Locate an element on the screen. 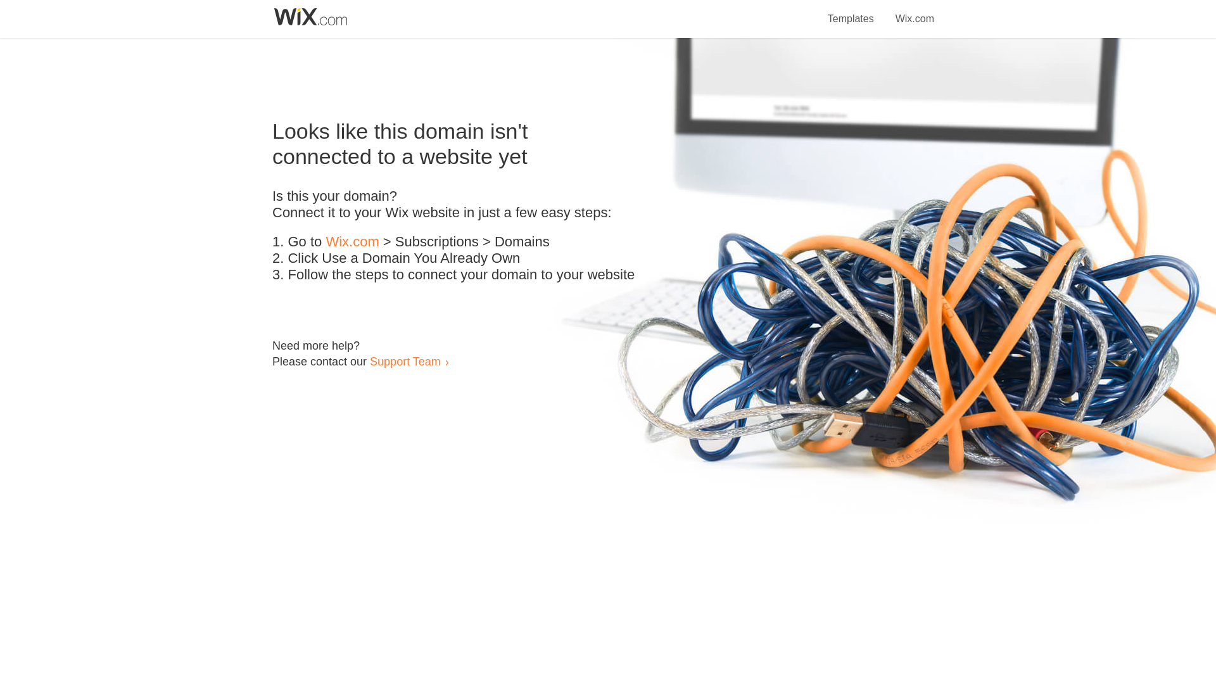 The image size is (1216, 684). Wix.com is located at coordinates (352, 242).